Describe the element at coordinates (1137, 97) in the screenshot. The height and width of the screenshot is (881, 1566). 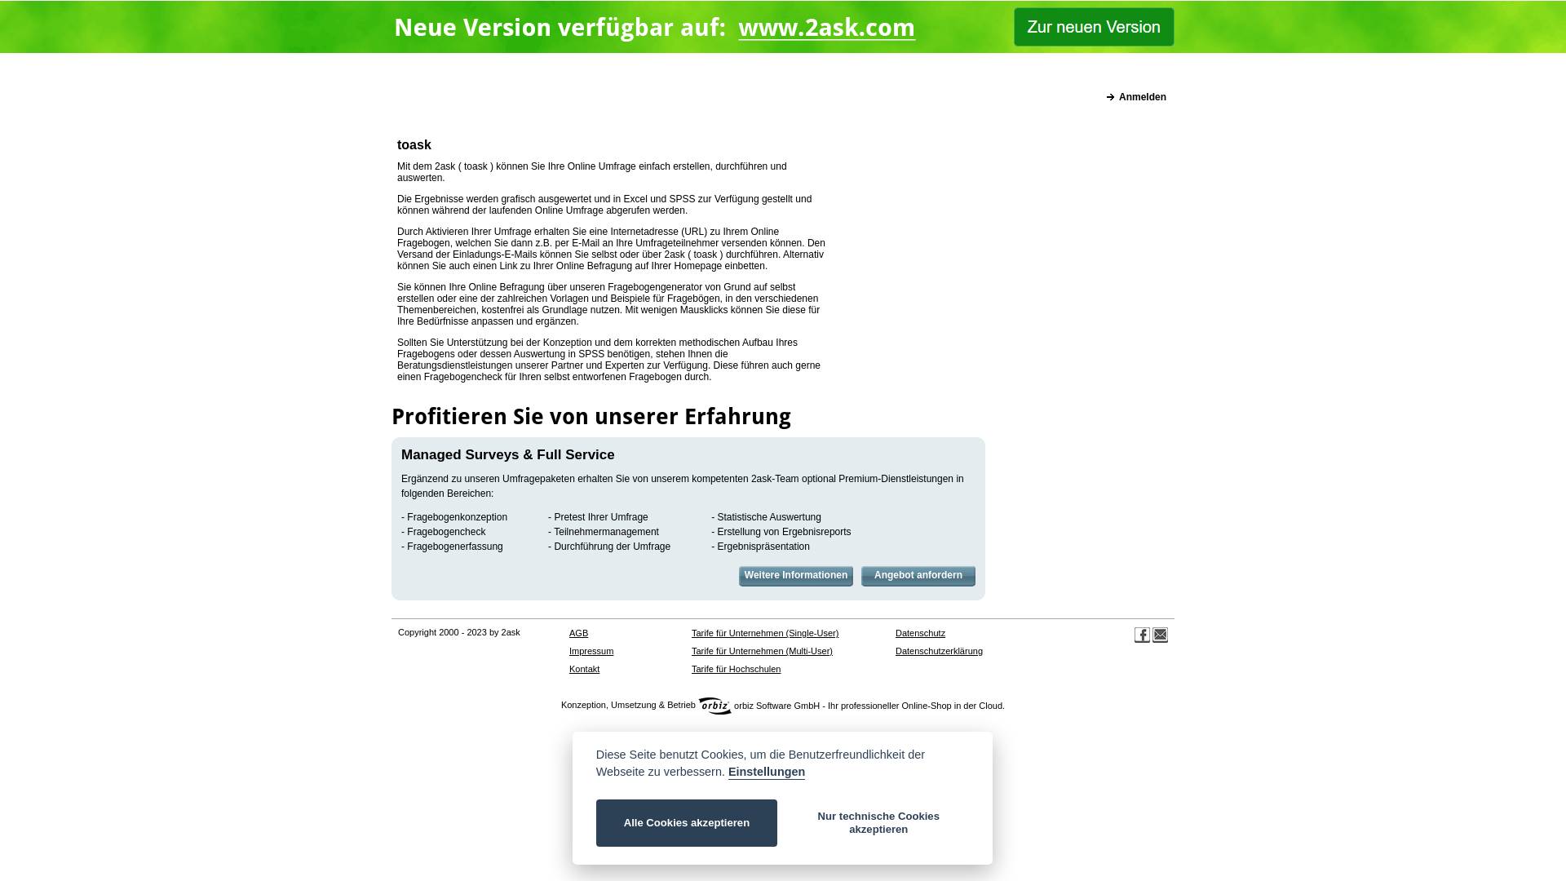
I see `Anmelden` at that location.